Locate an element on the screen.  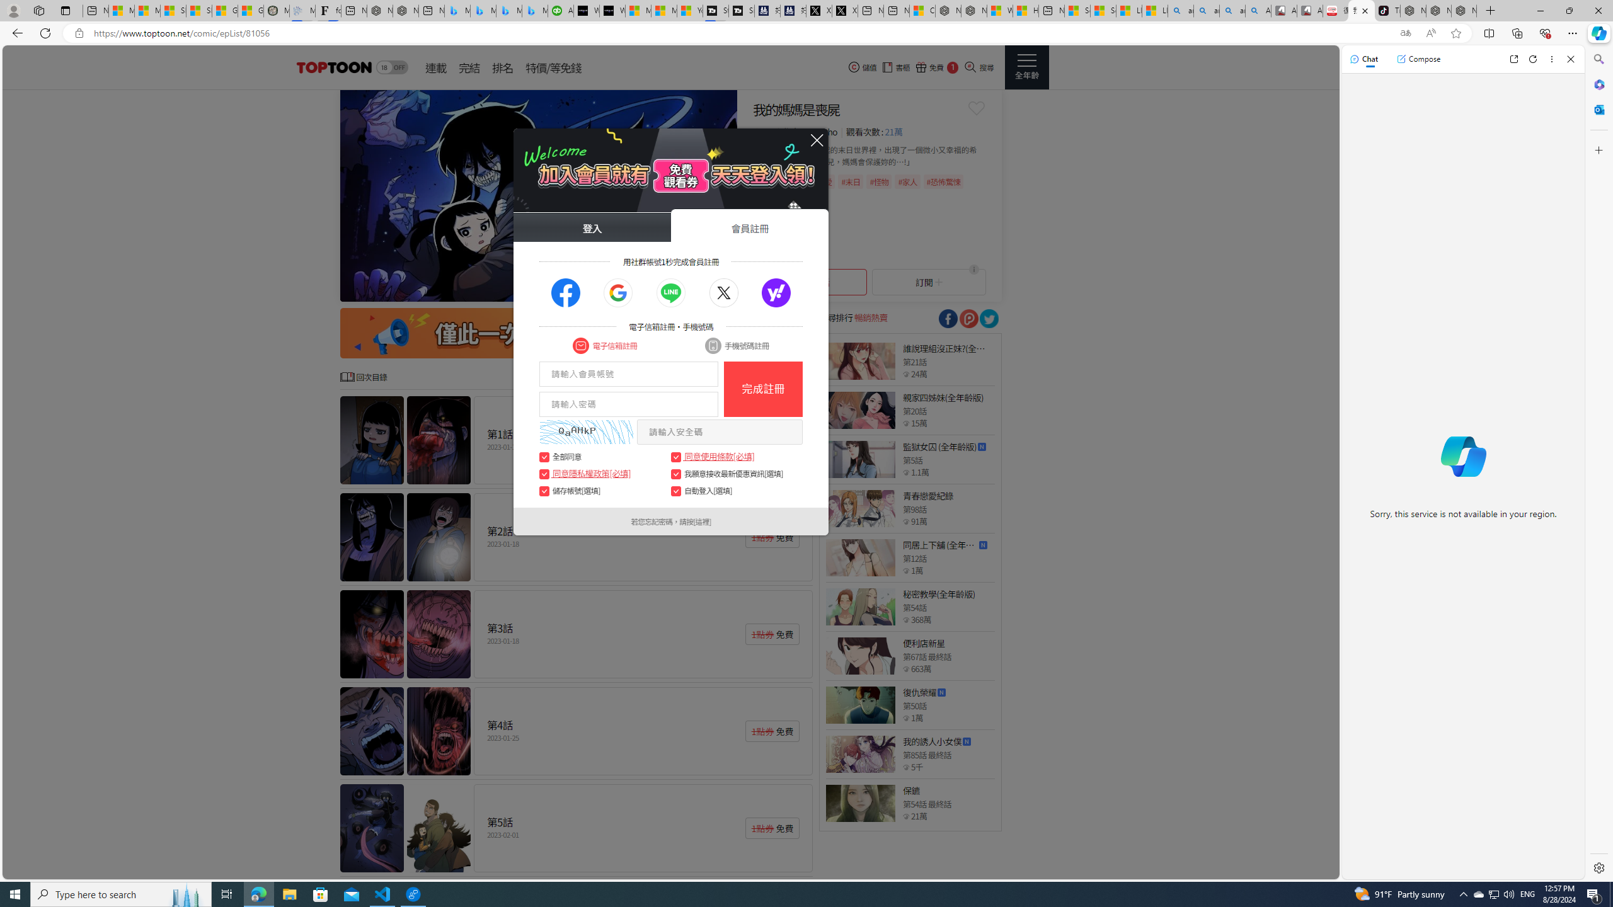
Go to slide 8 is located at coordinates (702, 290).